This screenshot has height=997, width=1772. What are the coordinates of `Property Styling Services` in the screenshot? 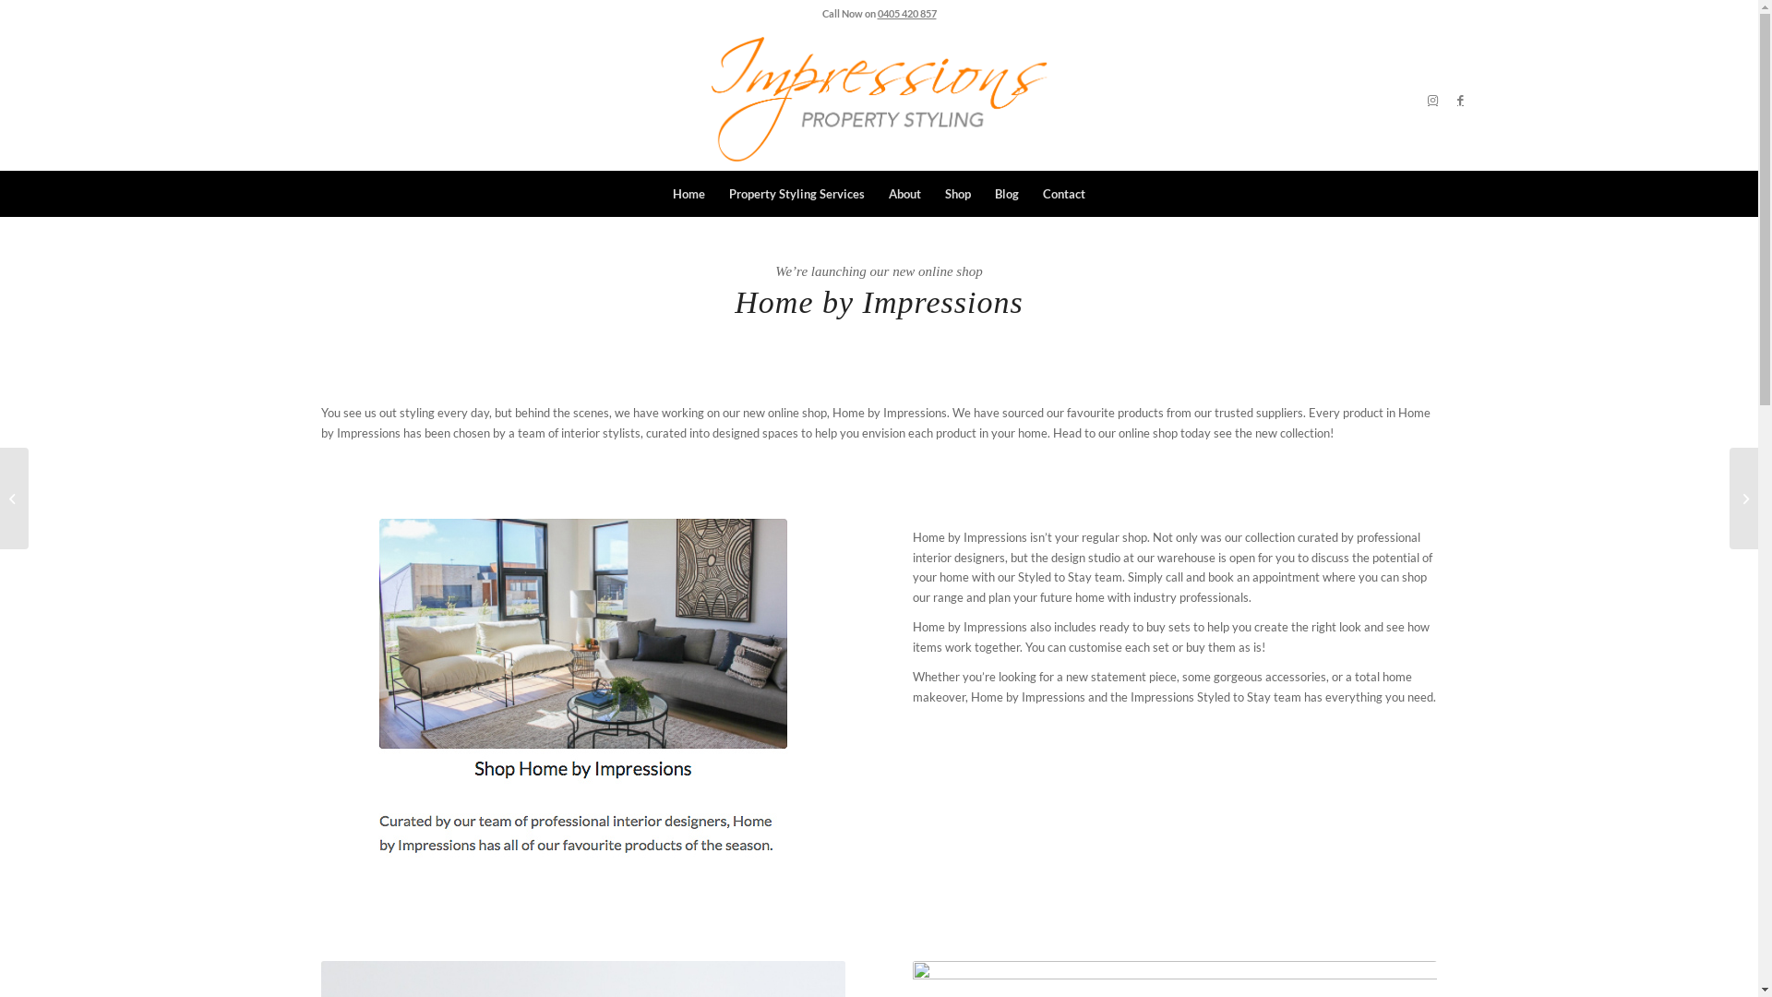 It's located at (797, 194).